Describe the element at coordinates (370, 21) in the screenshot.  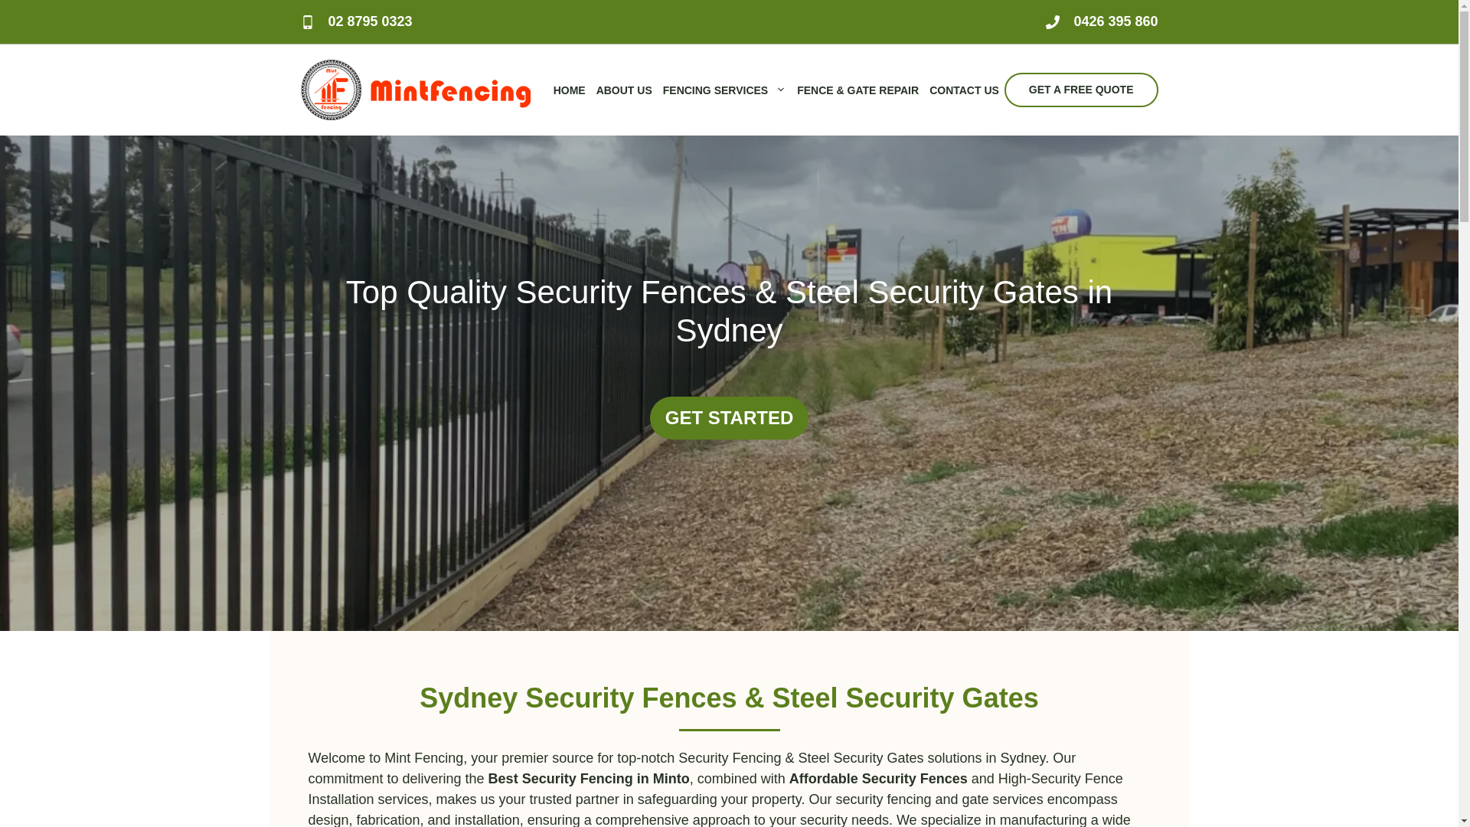
I see `02 8795 0323` at that location.